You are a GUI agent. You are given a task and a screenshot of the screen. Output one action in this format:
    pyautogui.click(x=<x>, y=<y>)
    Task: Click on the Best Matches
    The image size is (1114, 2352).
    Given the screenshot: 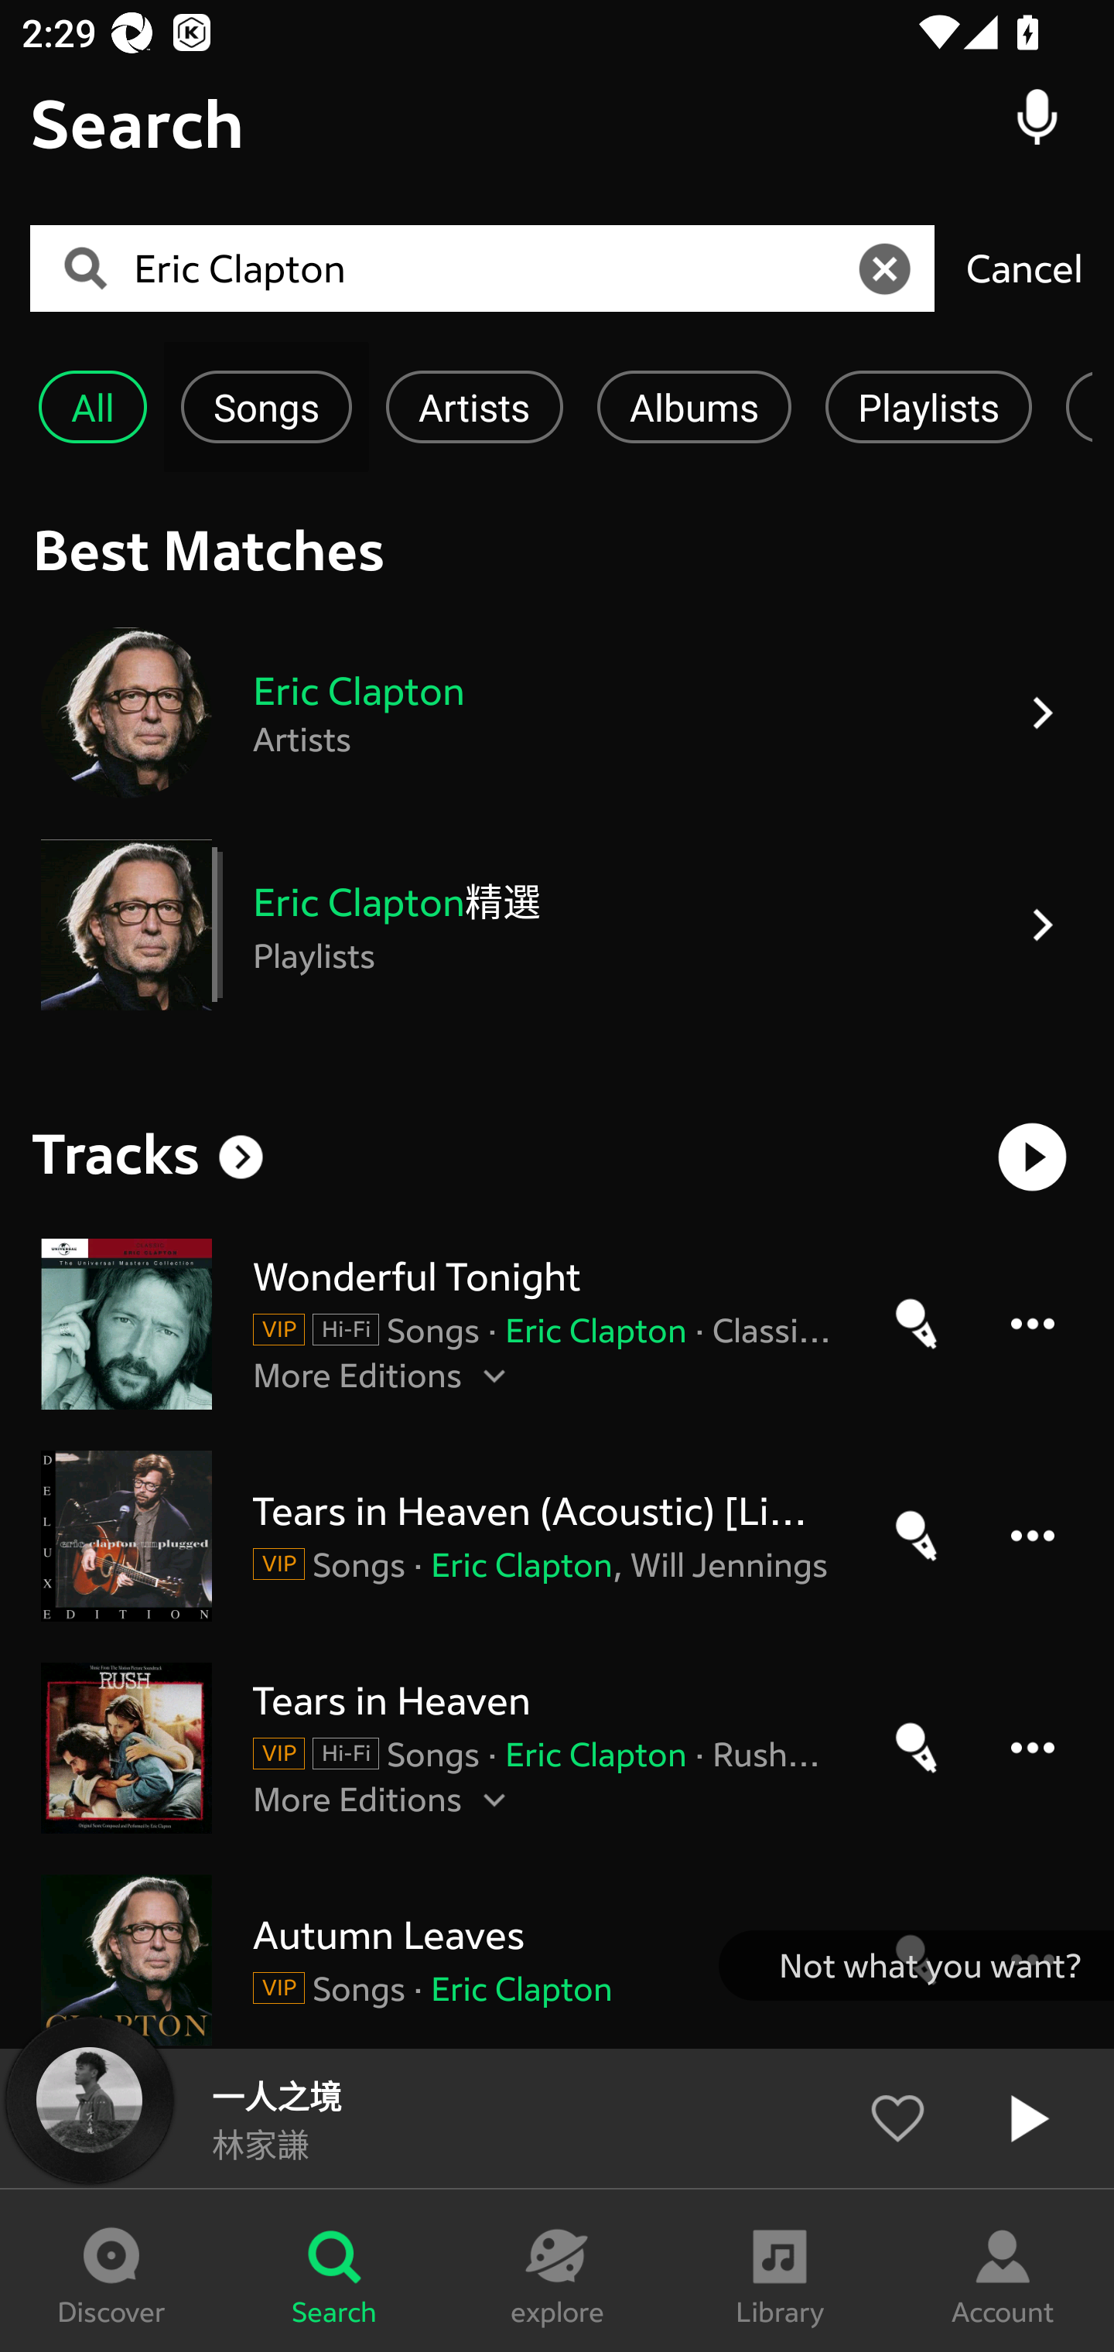 What is the action you would take?
    pyautogui.click(x=557, y=549)
    